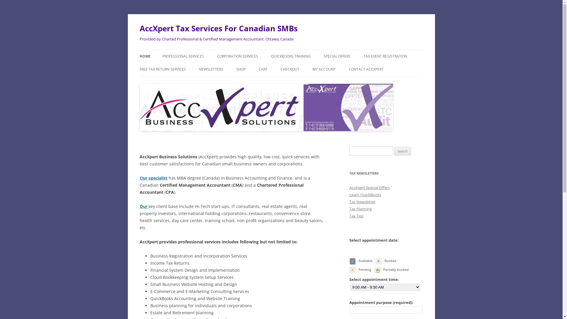 This screenshot has width=567, height=319. Describe the element at coordinates (342, 82) in the screenshot. I see `CHANGE PASSWORD` at that location.